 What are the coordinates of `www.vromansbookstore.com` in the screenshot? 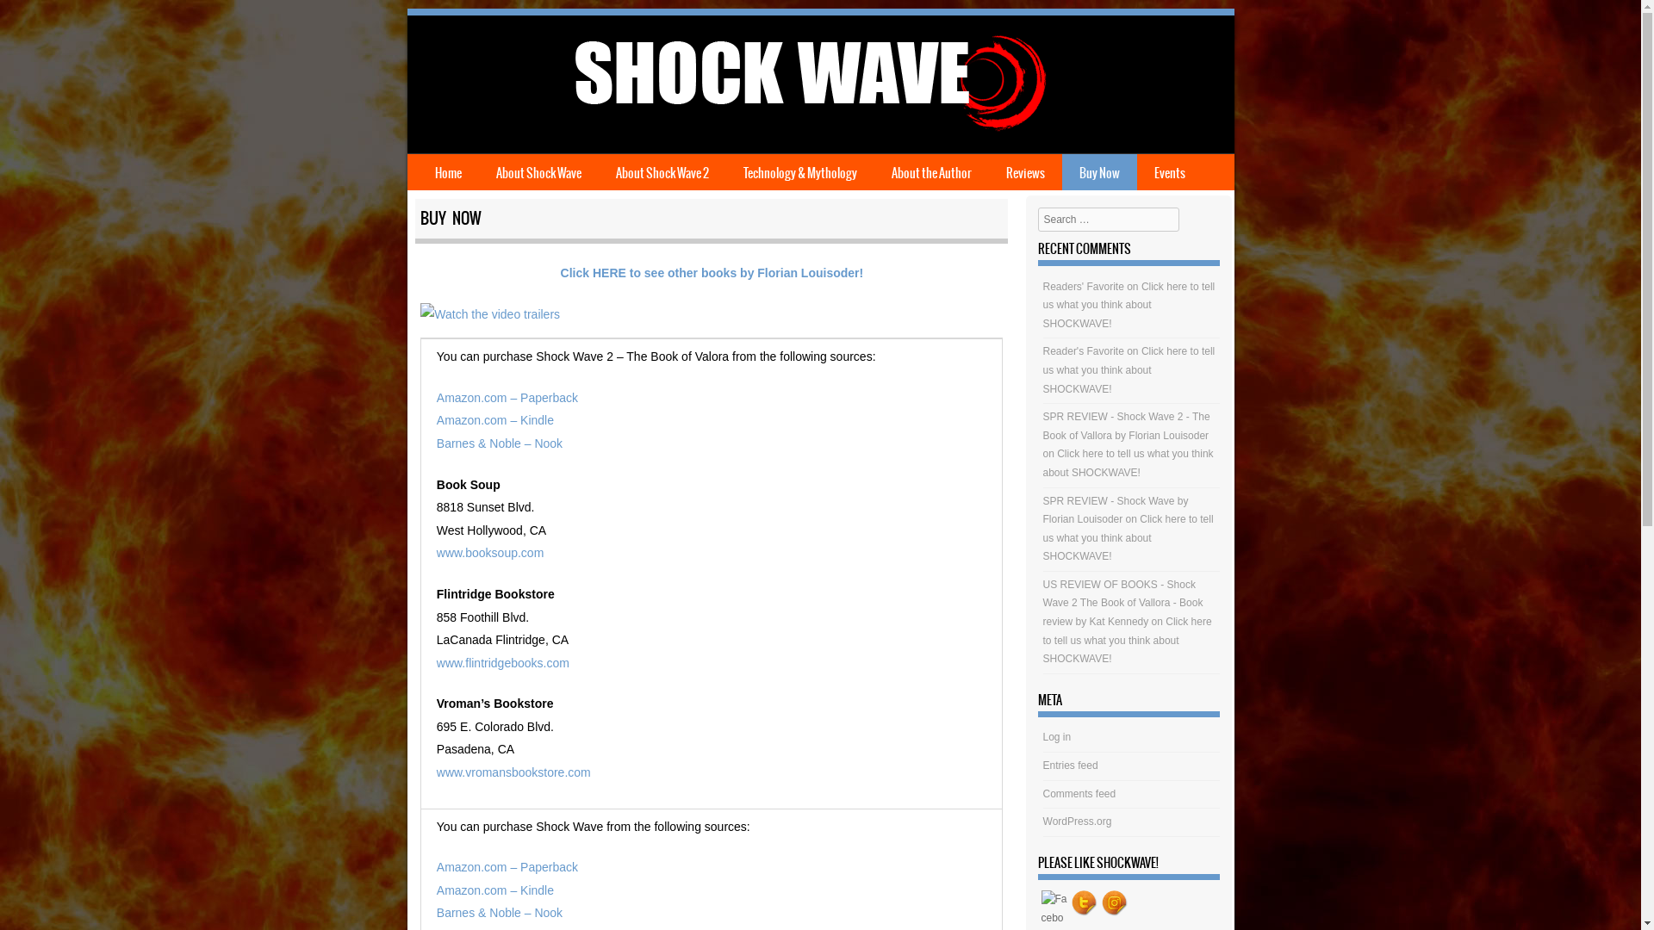 It's located at (513, 772).